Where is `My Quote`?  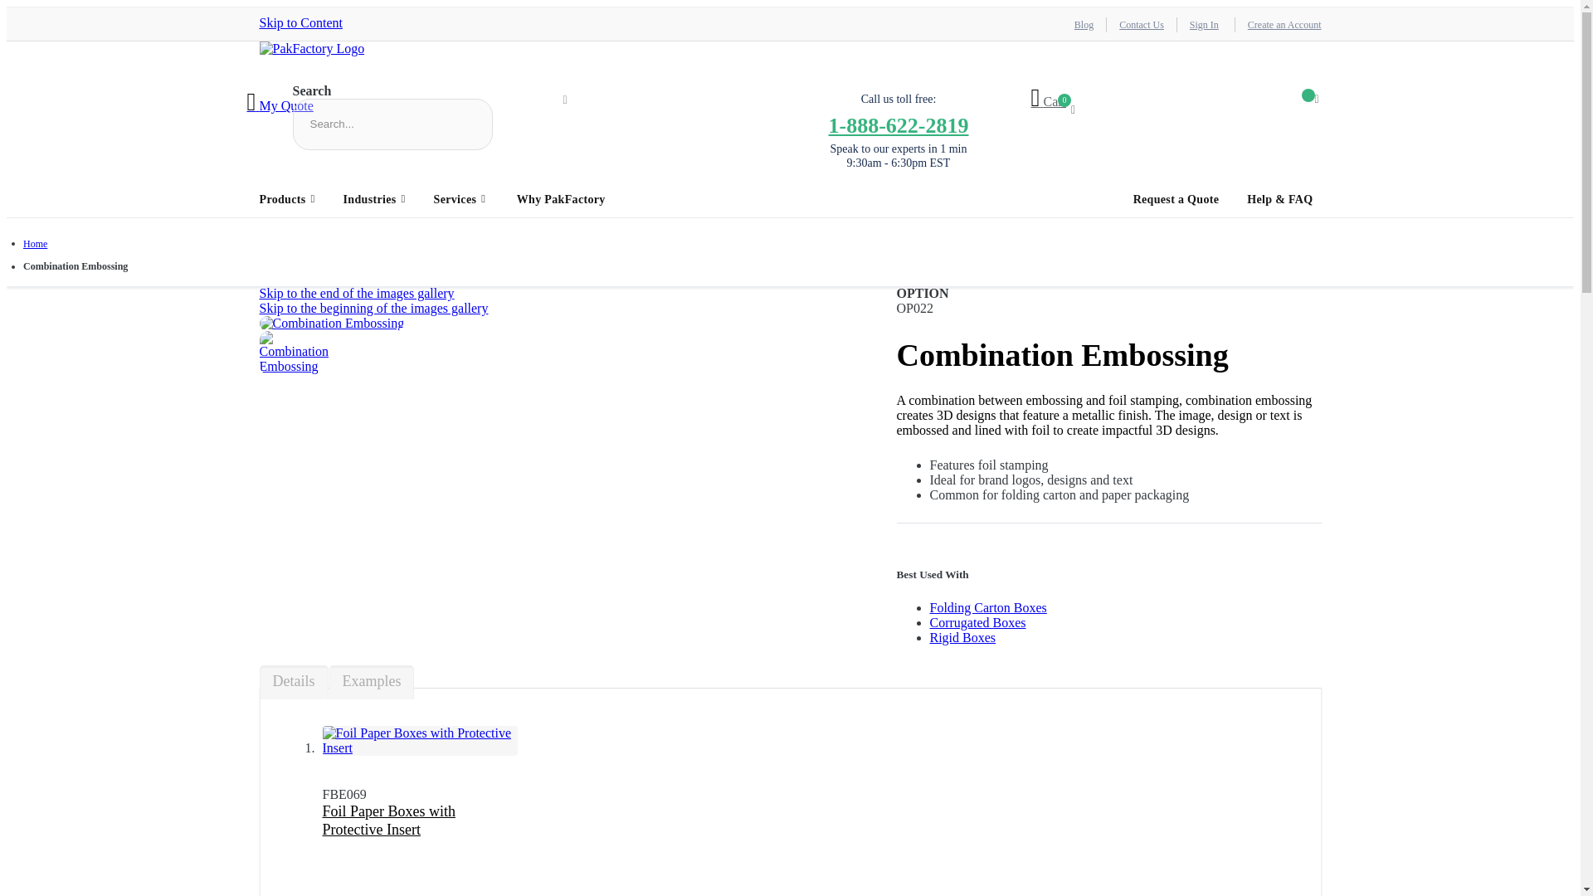
My Quote is located at coordinates (280, 105).